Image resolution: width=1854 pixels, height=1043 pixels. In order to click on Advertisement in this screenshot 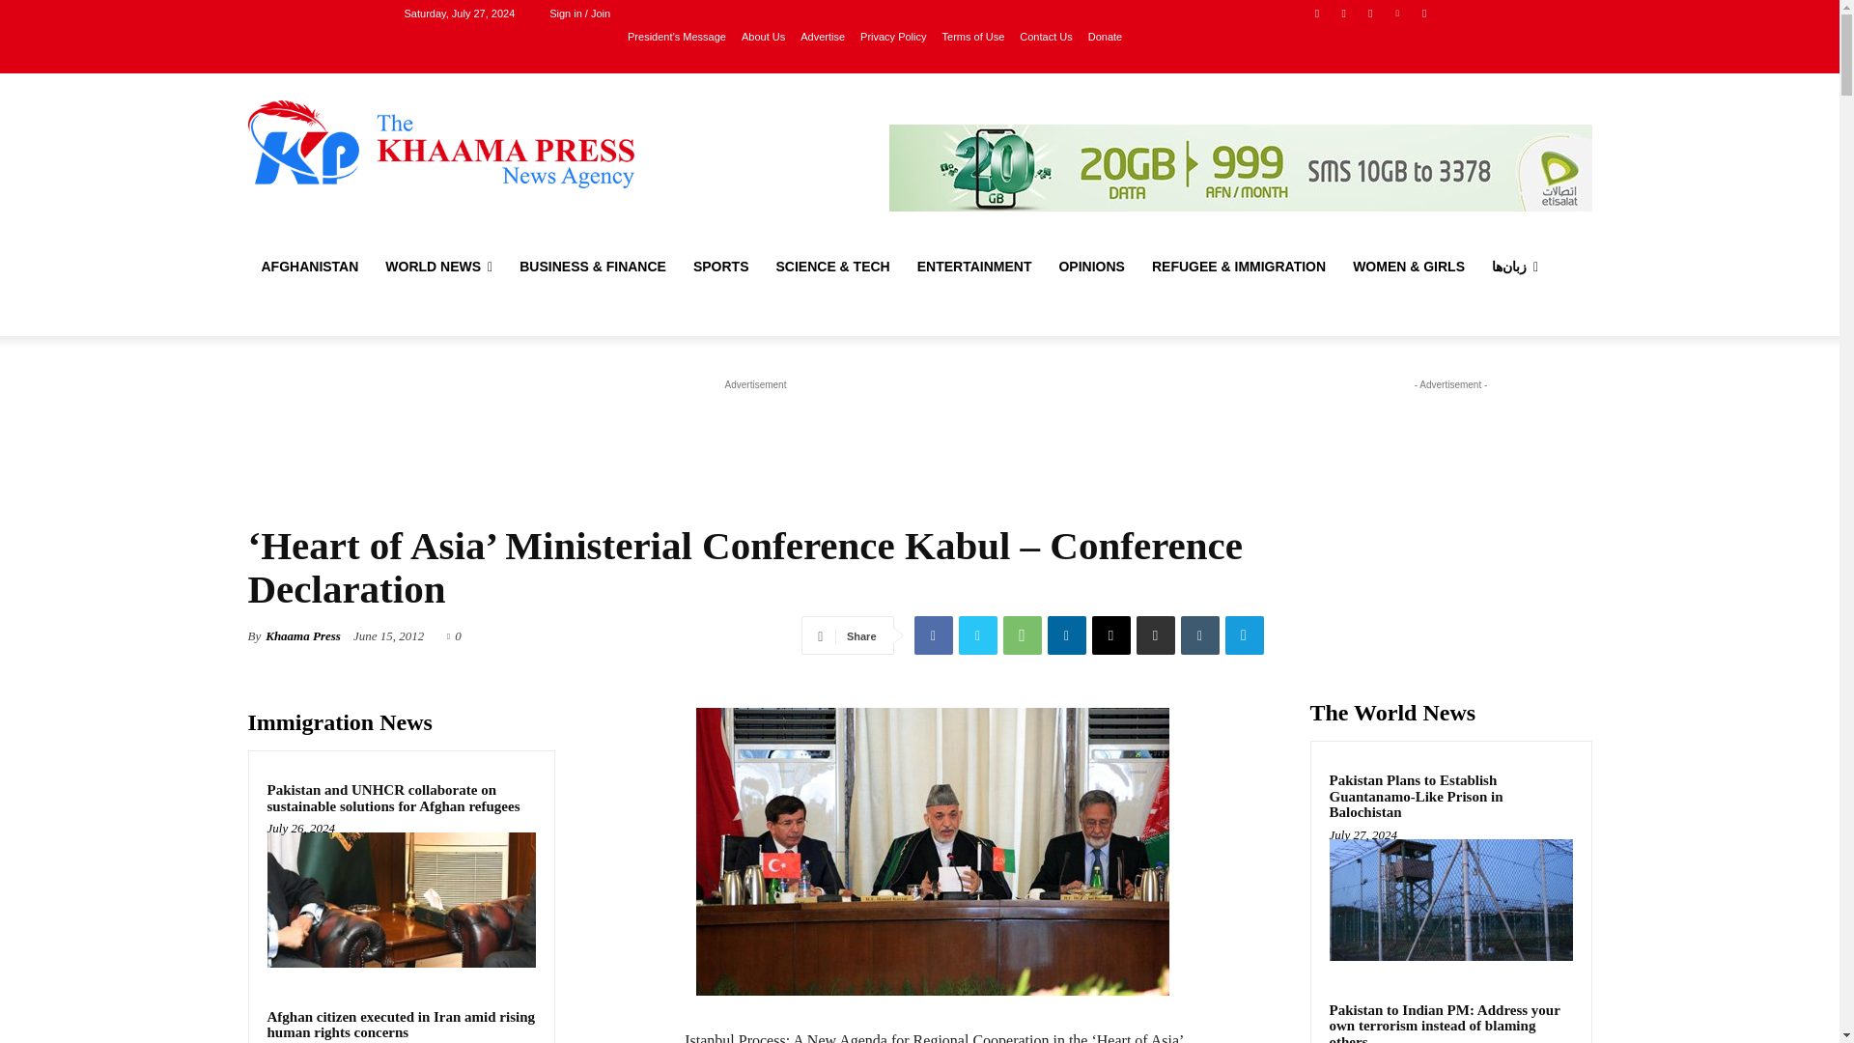, I will do `click(755, 438)`.